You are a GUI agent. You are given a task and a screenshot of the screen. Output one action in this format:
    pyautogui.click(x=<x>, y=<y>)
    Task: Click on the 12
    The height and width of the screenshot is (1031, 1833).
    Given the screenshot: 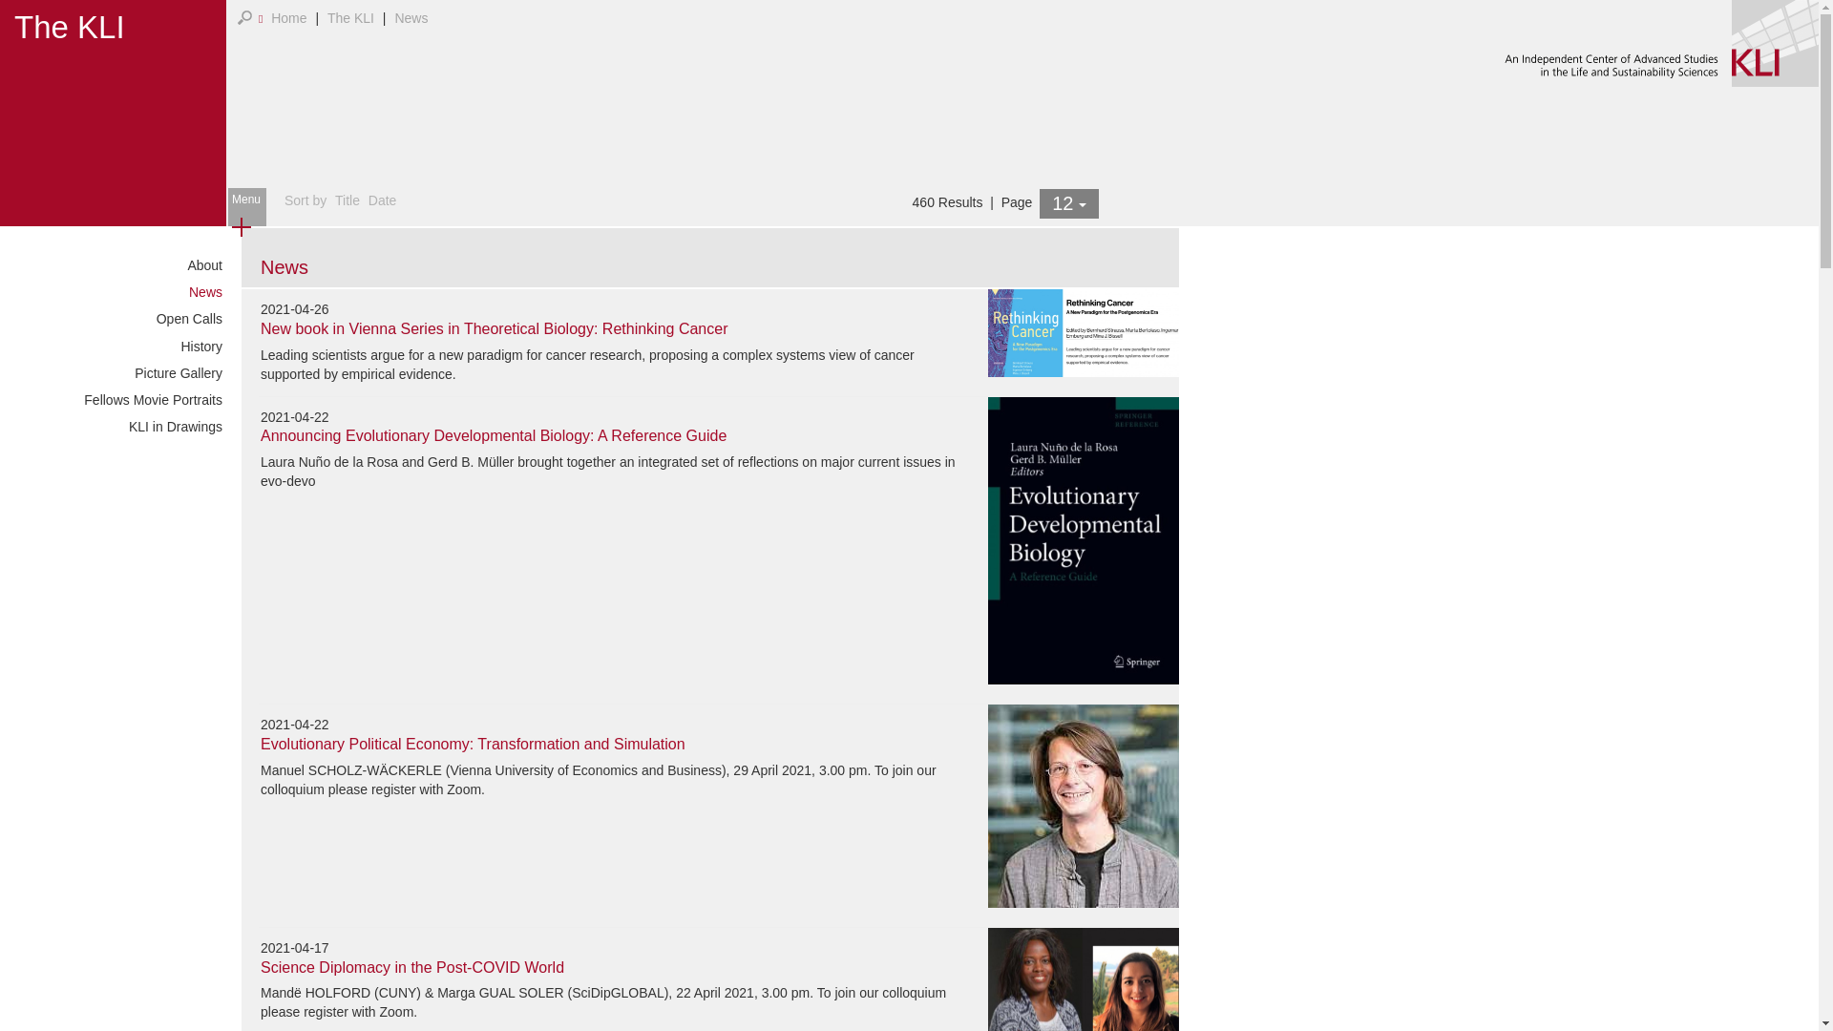 What is the action you would take?
    pyautogui.click(x=1068, y=202)
    